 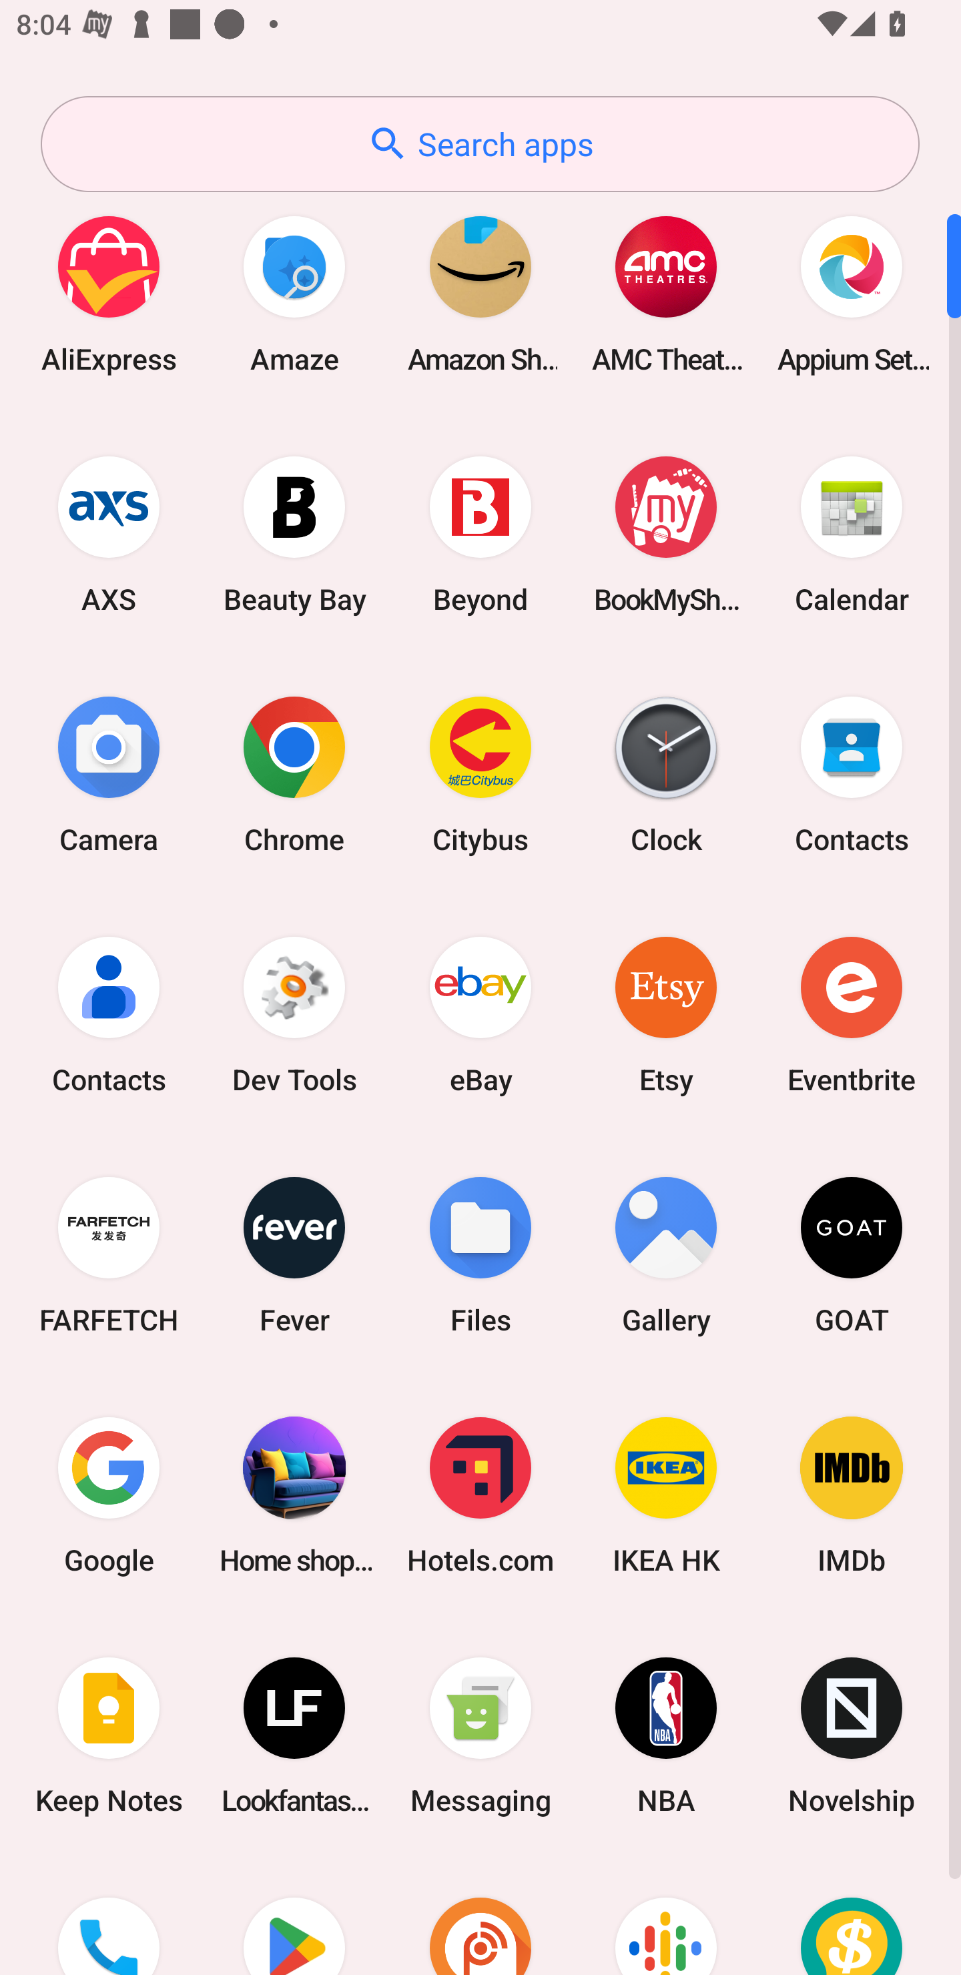 What do you see at coordinates (294, 1495) in the screenshot?
I see `Home shopping` at bounding box center [294, 1495].